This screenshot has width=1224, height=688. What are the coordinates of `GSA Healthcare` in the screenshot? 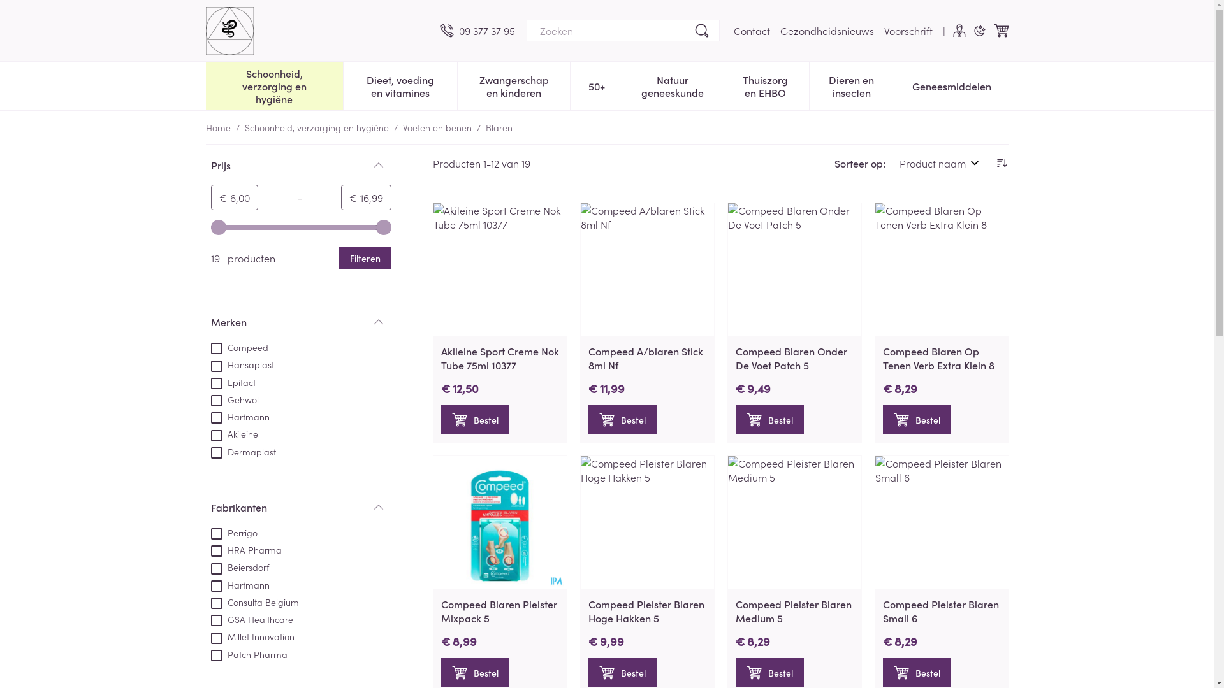 It's located at (251, 619).